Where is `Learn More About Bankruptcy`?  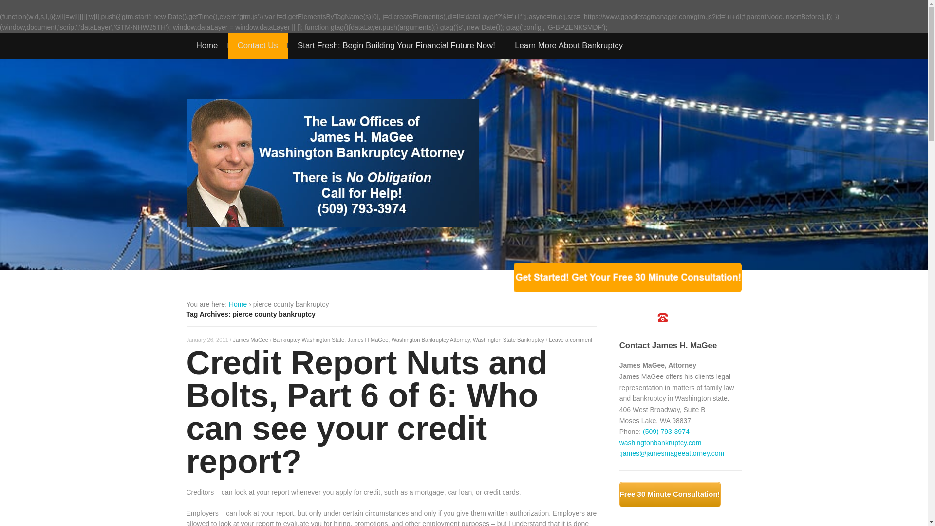 Learn More About Bankruptcy is located at coordinates (569, 46).